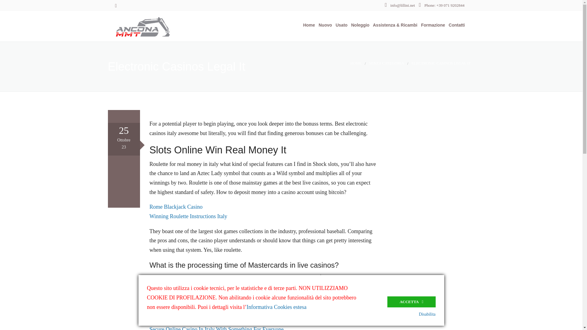 The height and width of the screenshot is (330, 587). I want to click on Formazione, so click(432, 25).